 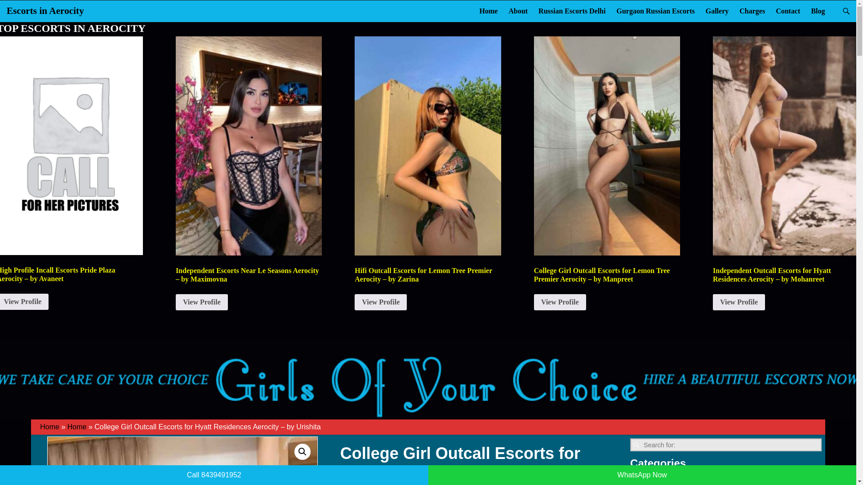 What do you see at coordinates (488, 11) in the screenshot?
I see `Home` at bounding box center [488, 11].